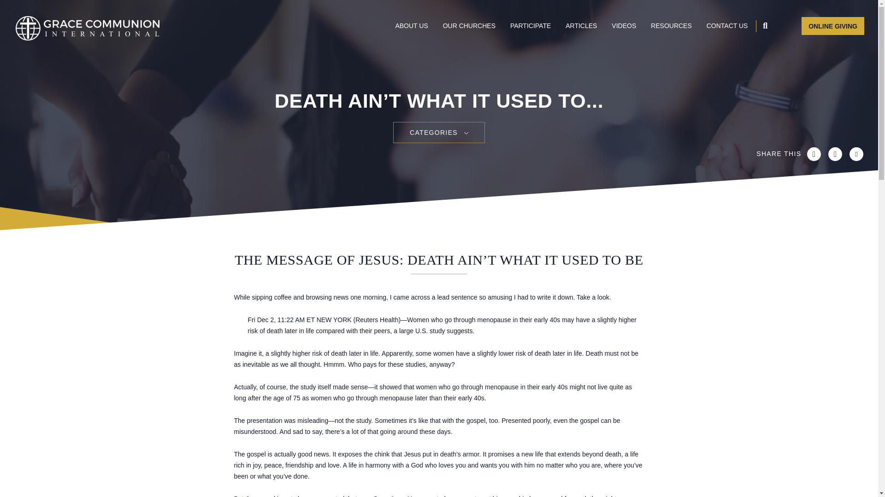  What do you see at coordinates (411, 25) in the screenshot?
I see `ABOUT US` at bounding box center [411, 25].